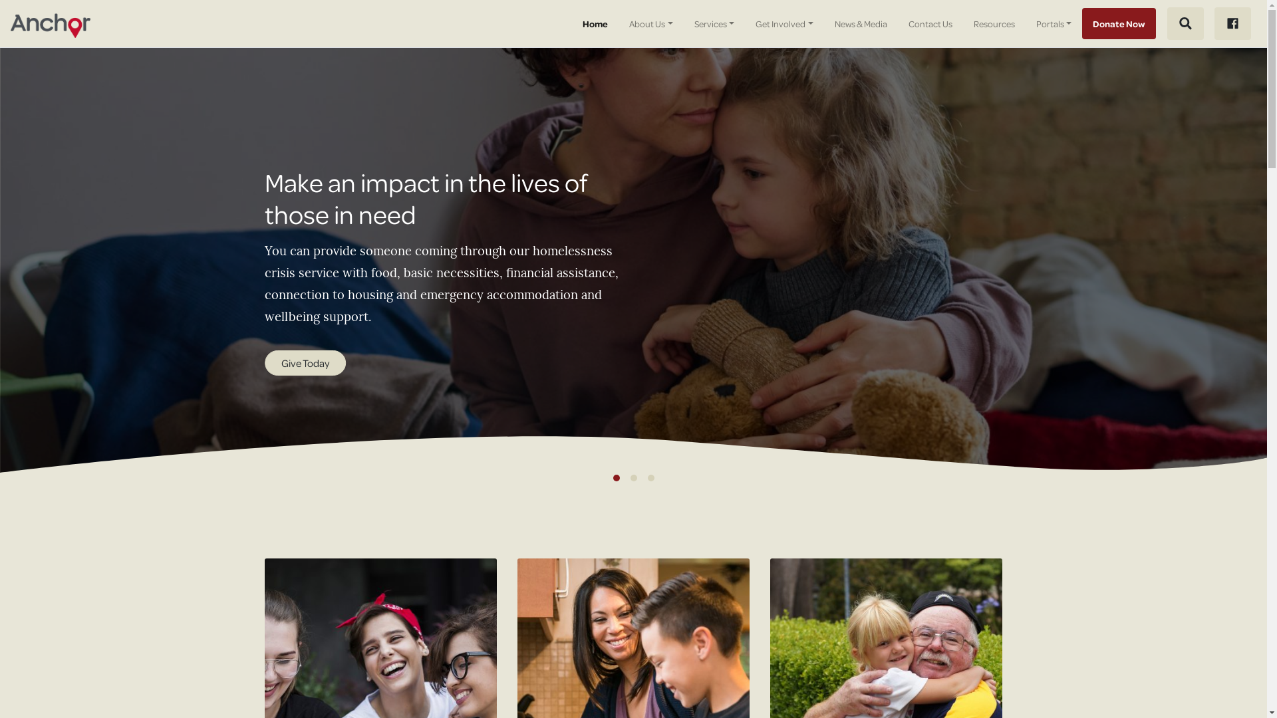  What do you see at coordinates (785, 24) in the screenshot?
I see `Get Involved` at bounding box center [785, 24].